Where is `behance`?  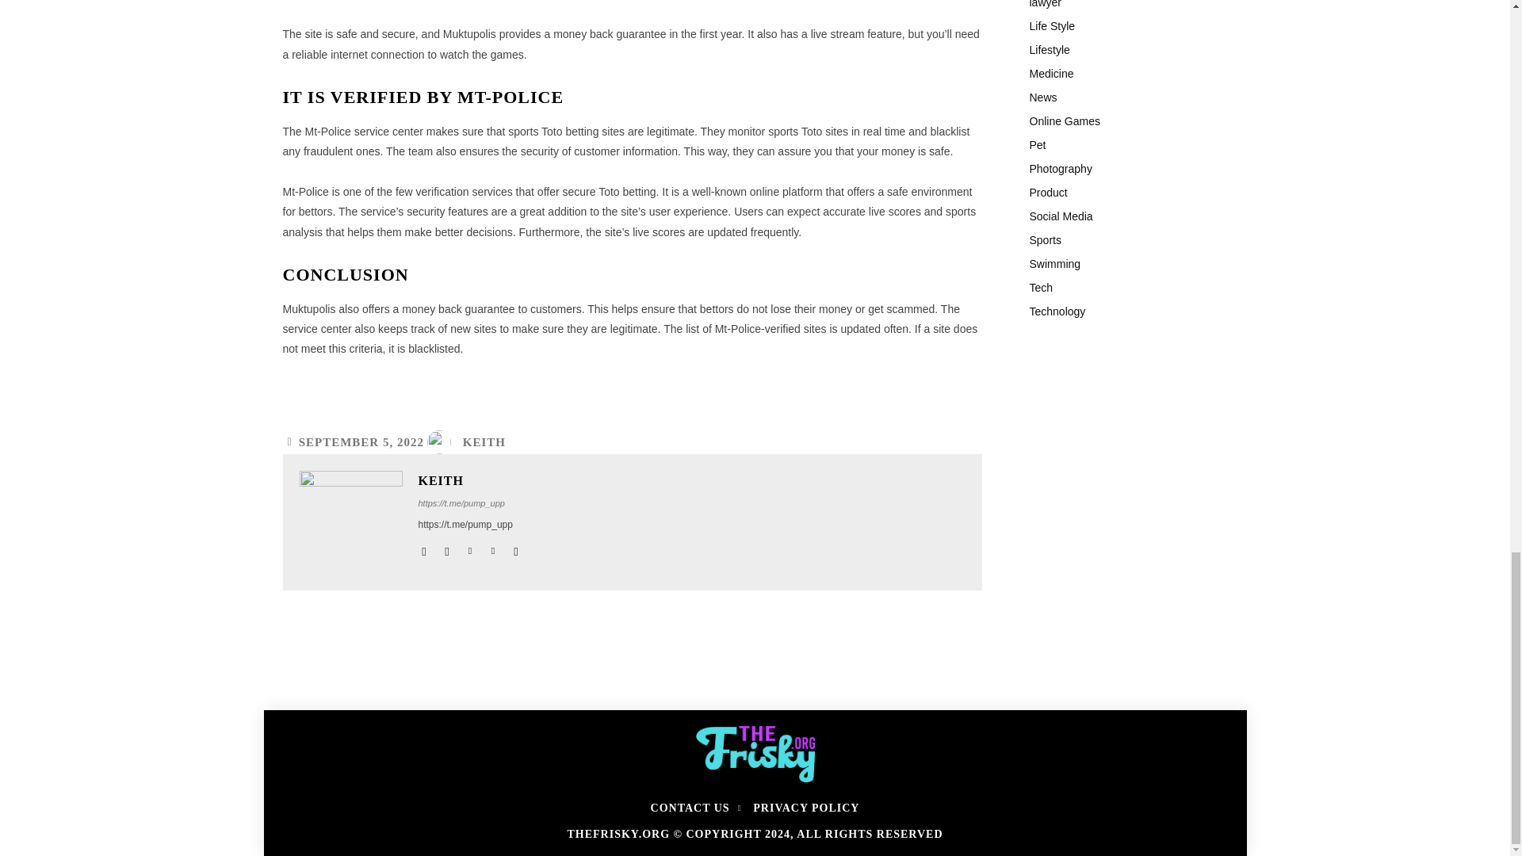
behance is located at coordinates (425, 547).